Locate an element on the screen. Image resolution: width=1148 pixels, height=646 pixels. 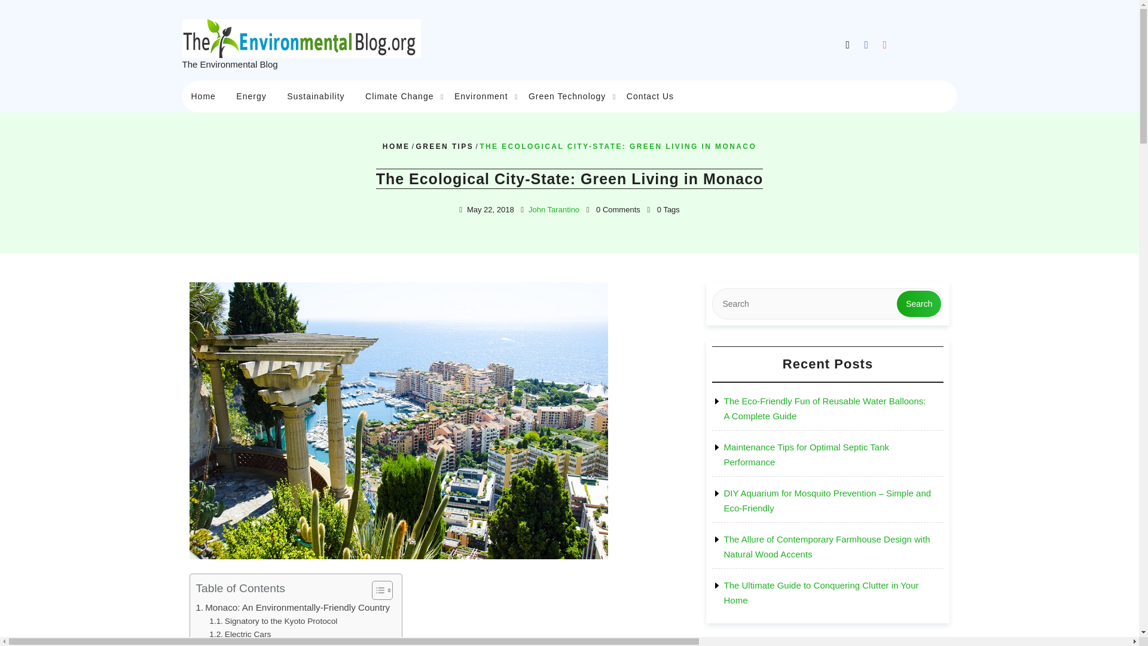
Contact Us is located at coordinates (650, 96).